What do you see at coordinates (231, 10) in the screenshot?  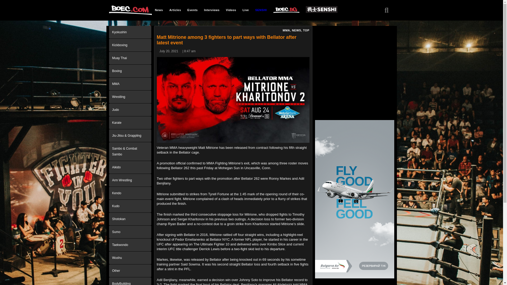 I see `Videos` at bounding box center [231, 10].